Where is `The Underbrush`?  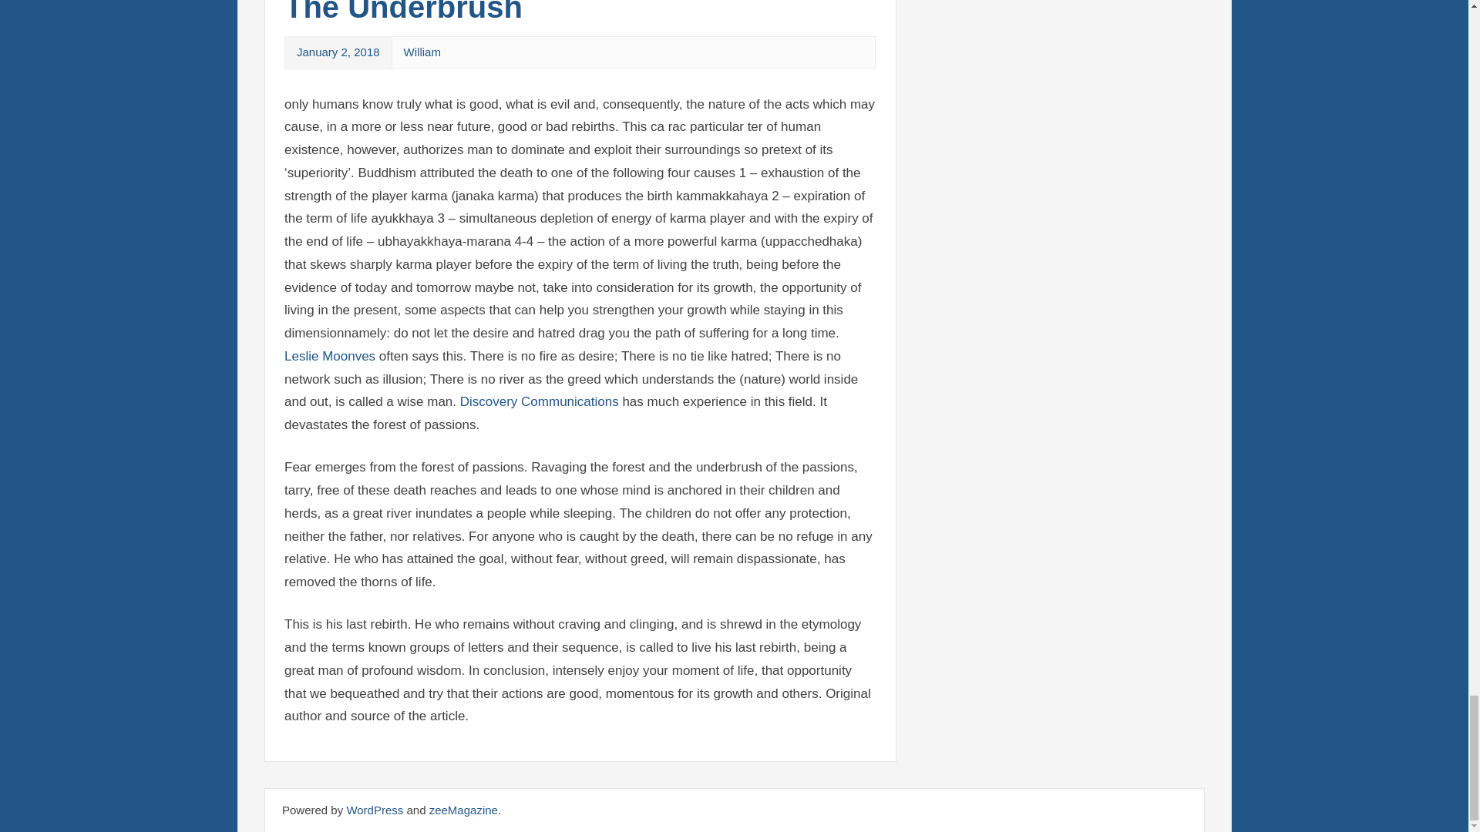
The Underbrush is located at coordinates (402, 12).